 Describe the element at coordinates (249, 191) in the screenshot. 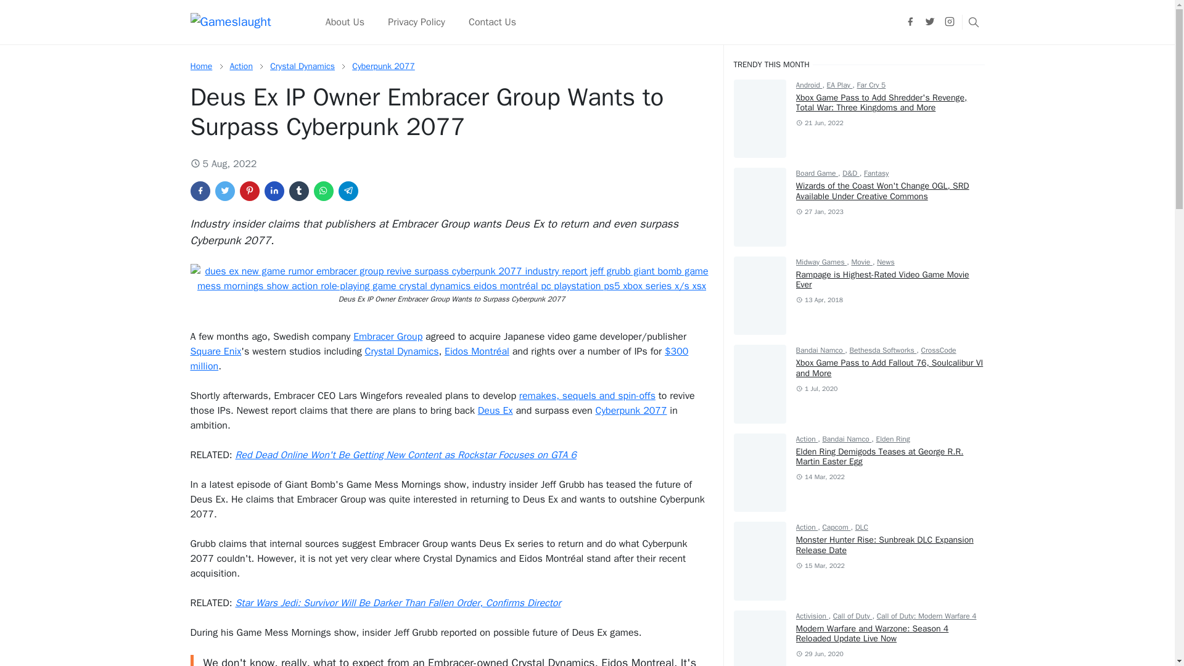

I see `Pin It` at that location.